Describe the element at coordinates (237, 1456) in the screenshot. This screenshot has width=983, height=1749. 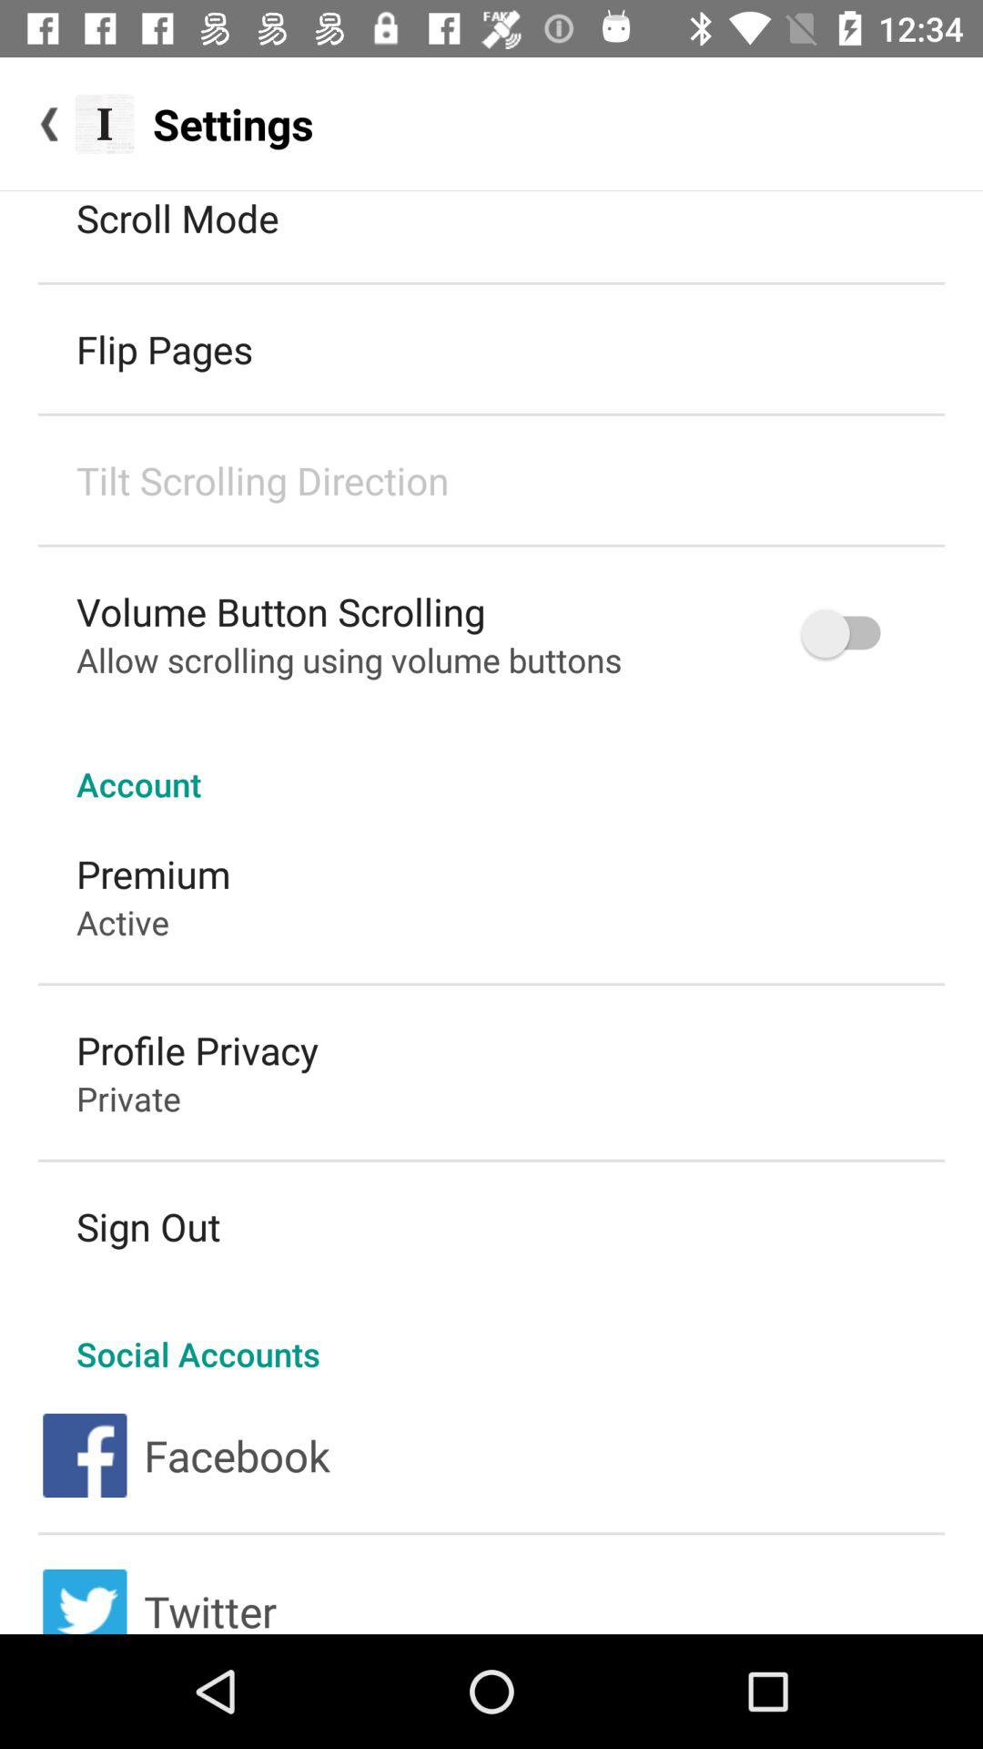
I see `turn off the icon below the social accounts icon` at that location.